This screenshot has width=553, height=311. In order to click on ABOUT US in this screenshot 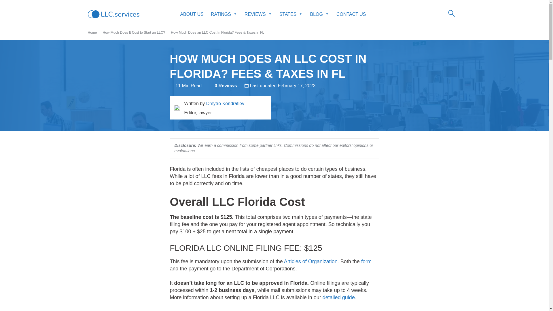, I will do `click(192, 14)`.